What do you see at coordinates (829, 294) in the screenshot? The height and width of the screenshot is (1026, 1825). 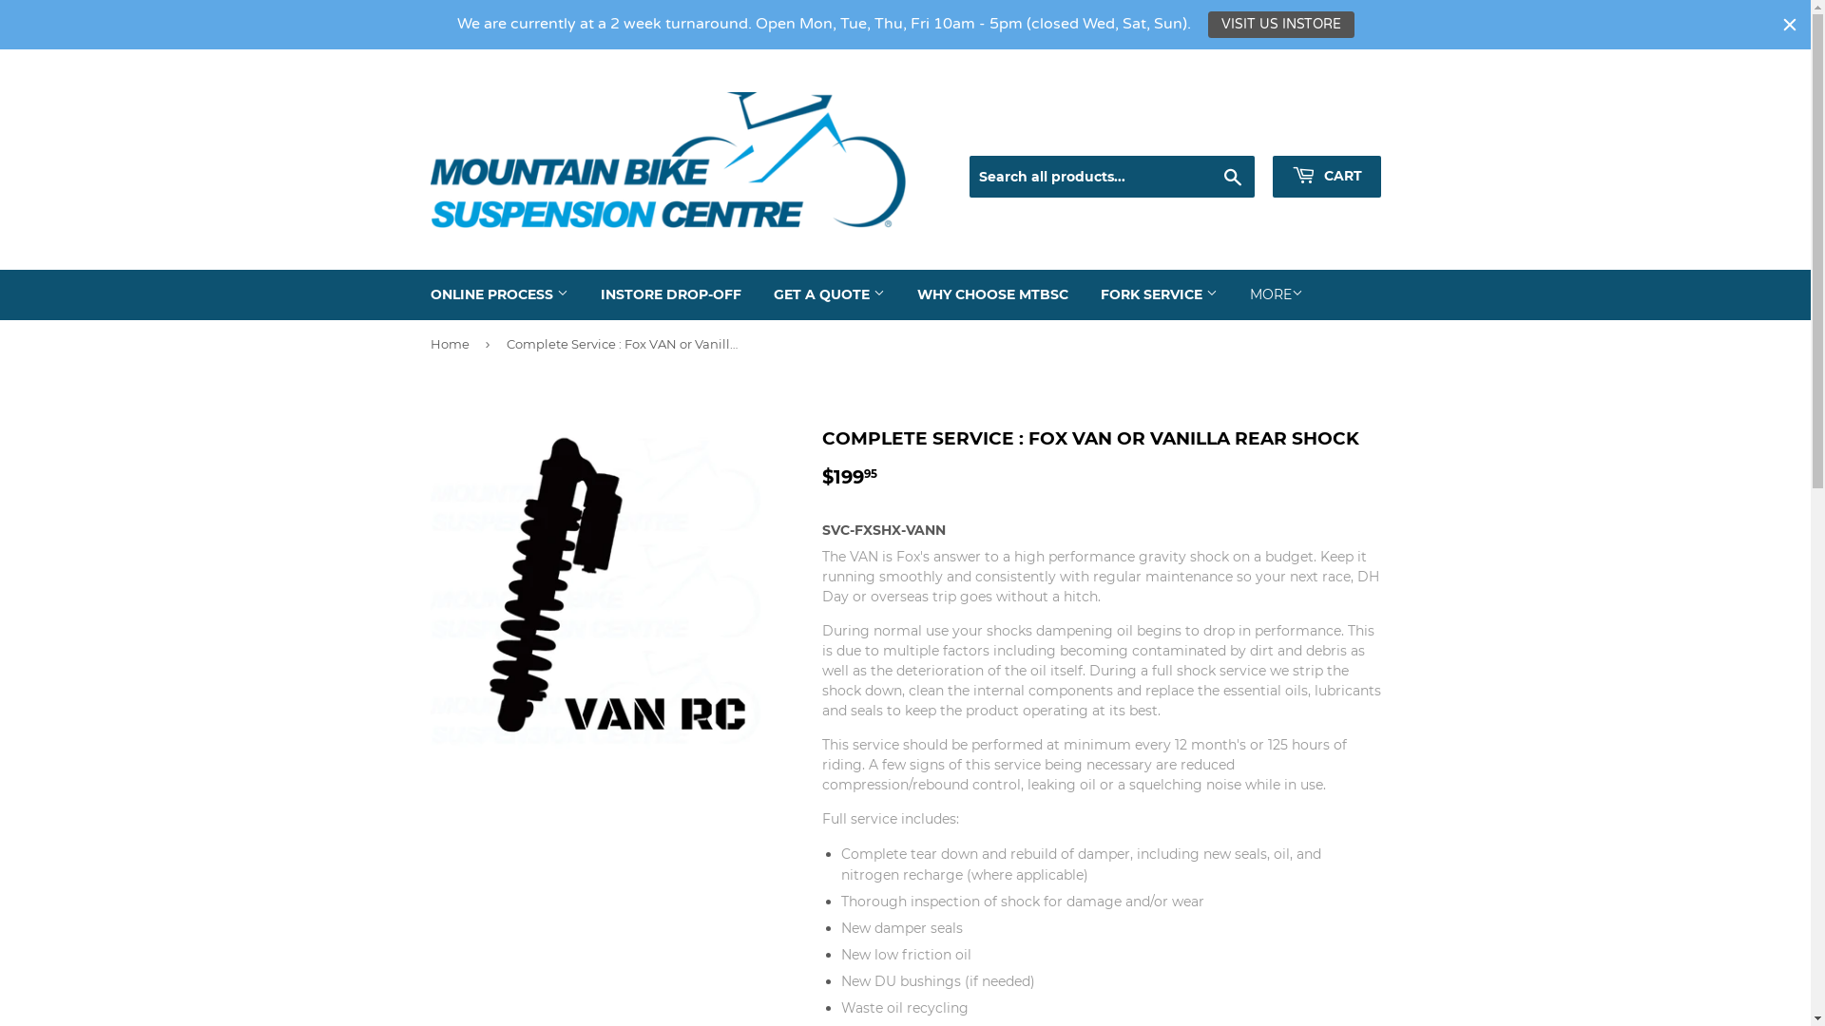 I see `GET A QUOTE` at bounding box center [829, 294].